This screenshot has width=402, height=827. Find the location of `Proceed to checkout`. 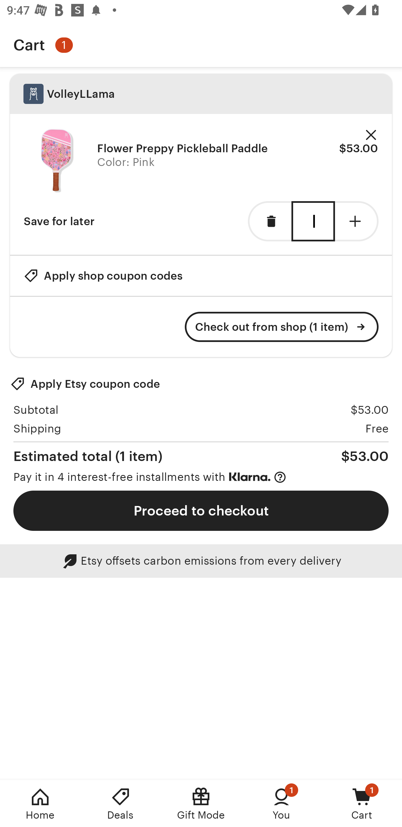

Proceed to checkout is located at coordinates (201, 511).